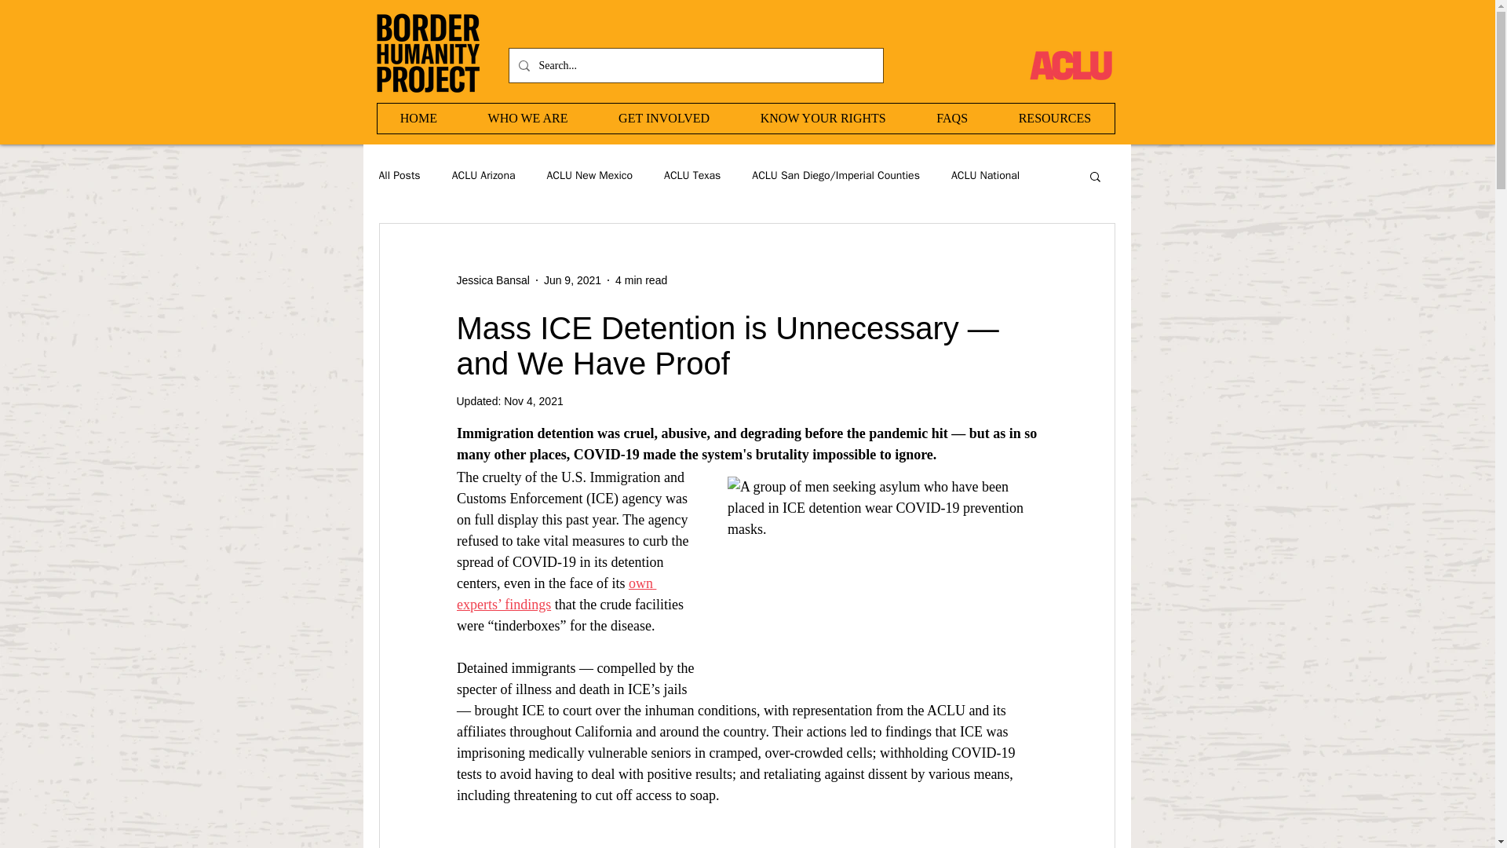 The width and height of the screenshot is (1507, 848). What do you see at coordinates (664, 118) in the screenshot?
I see `GET INVOLVED` at bounding box center [664, 118].